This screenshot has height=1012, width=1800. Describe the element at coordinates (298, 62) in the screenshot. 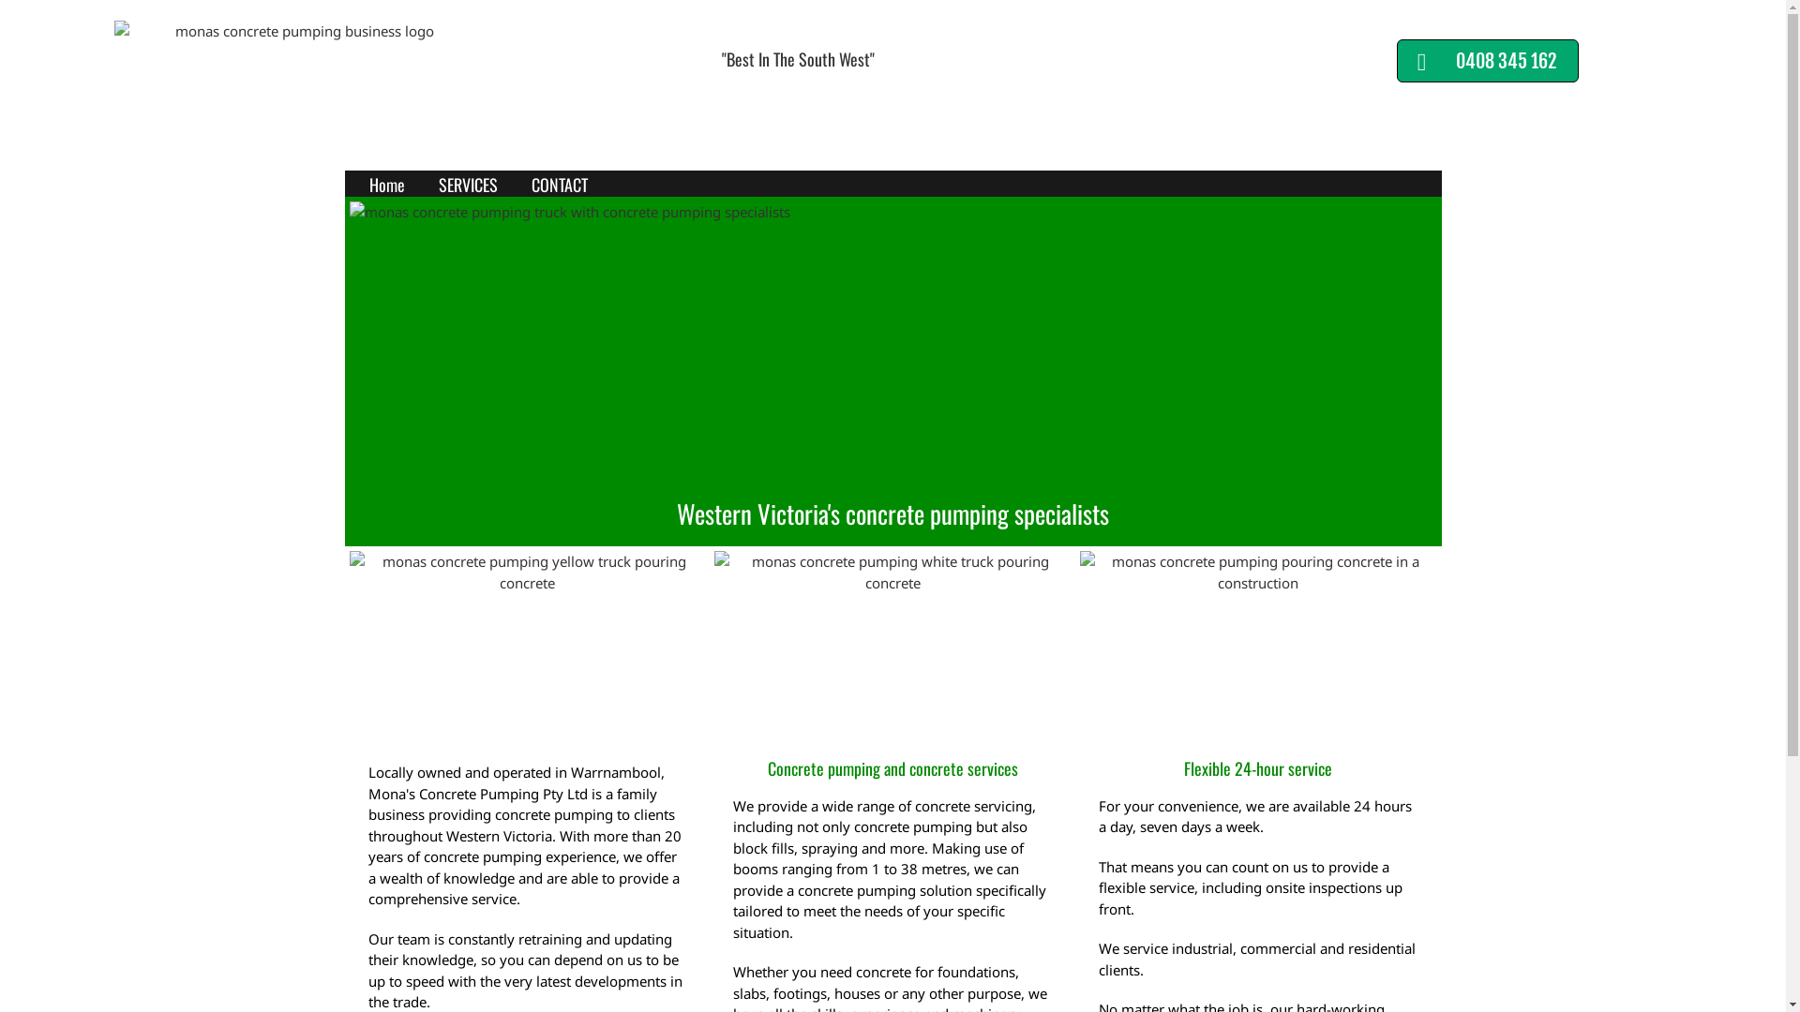

I see `monas concrete pumping business logo` at that location.